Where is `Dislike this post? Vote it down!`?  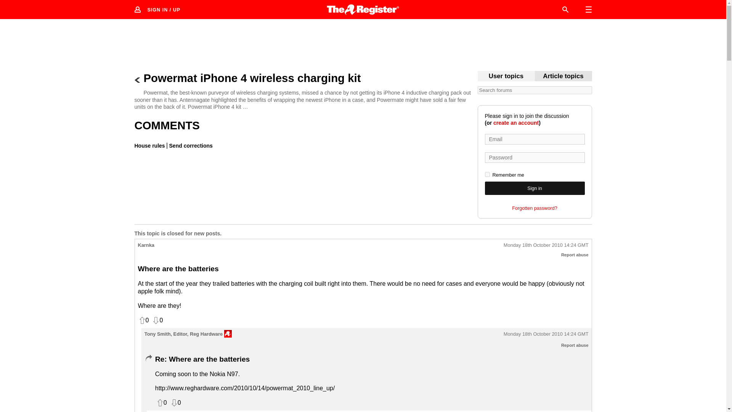
Dislike this post? Vote it down! is located at coordinates (157, 320).